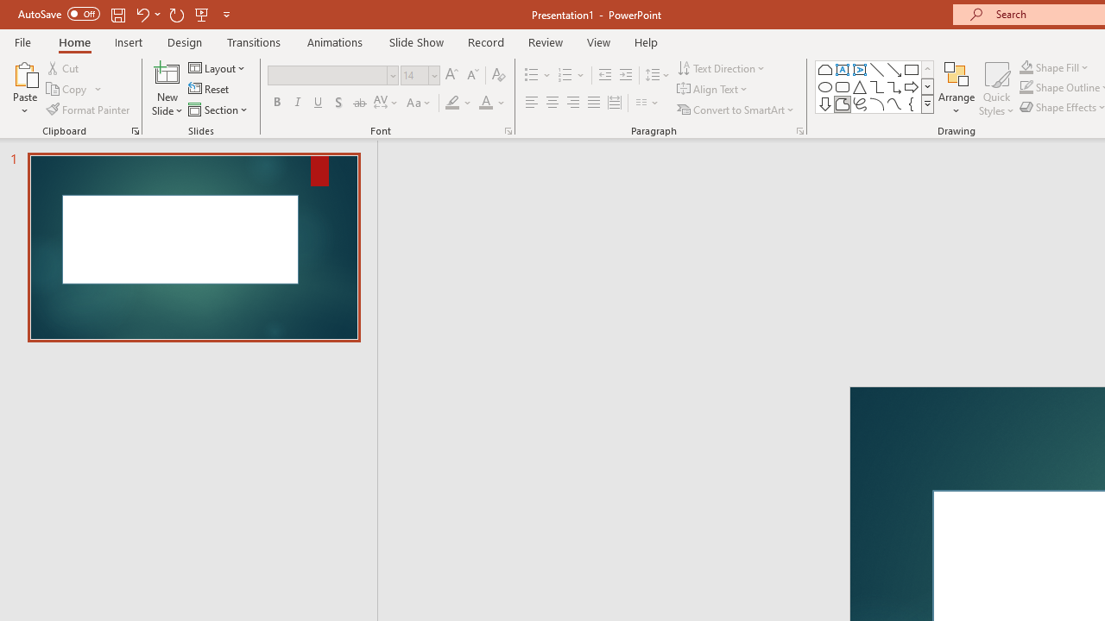 The image size is (1105, 621). I want to click on Arrow: Down, so click(825, 103).